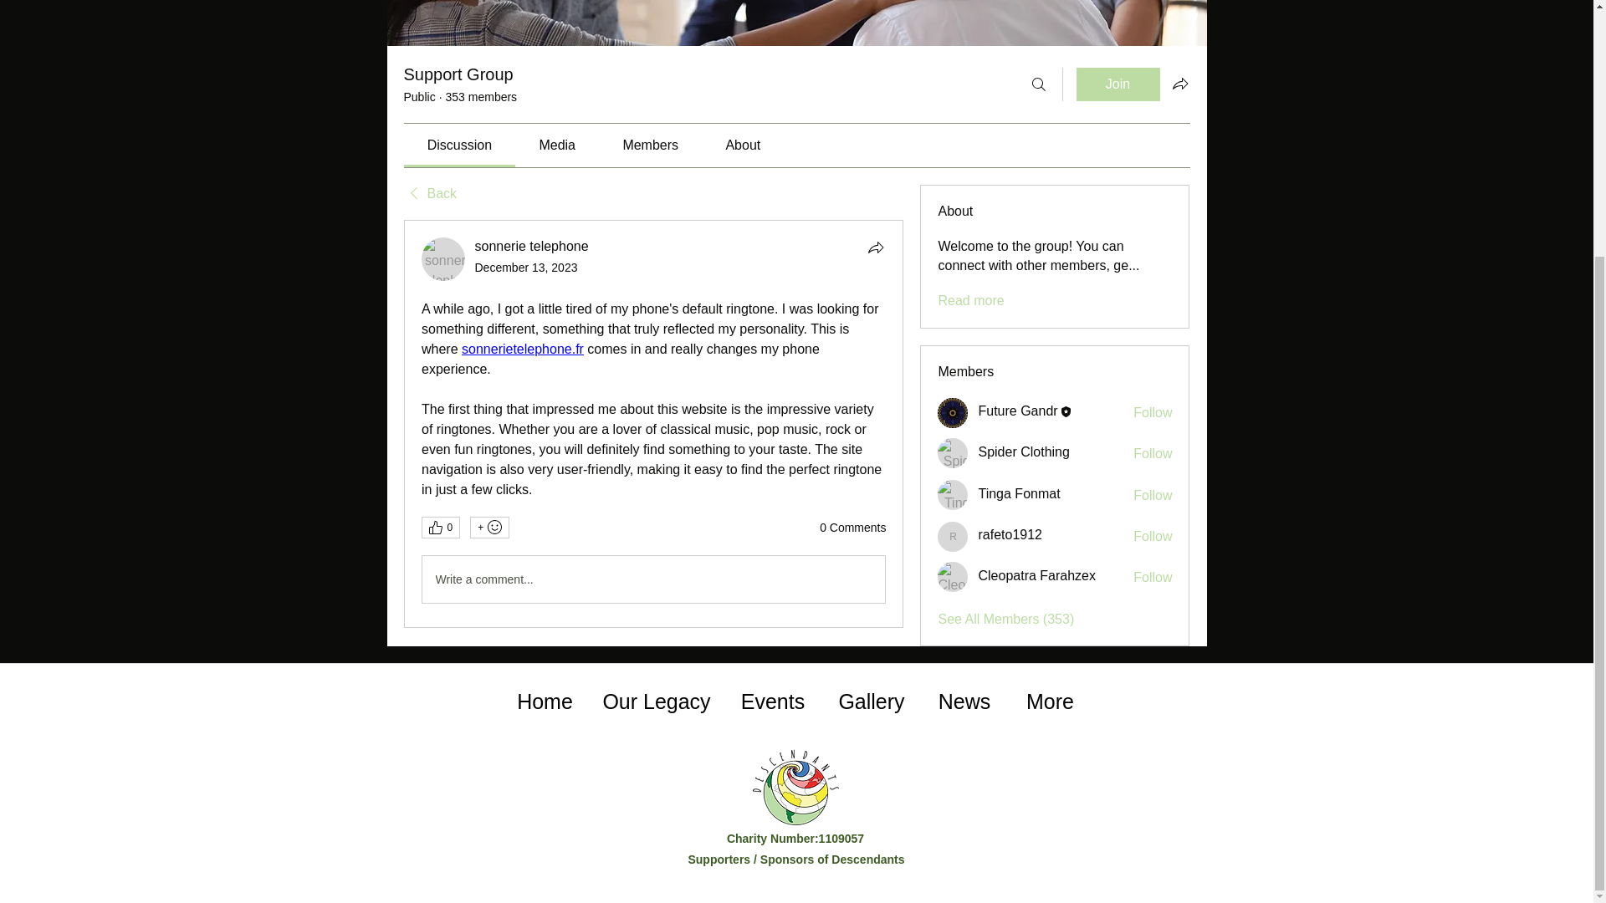 The height and width of the screenshot is (903, 1606). I want to click on 0 Comments, so click(852, 528).